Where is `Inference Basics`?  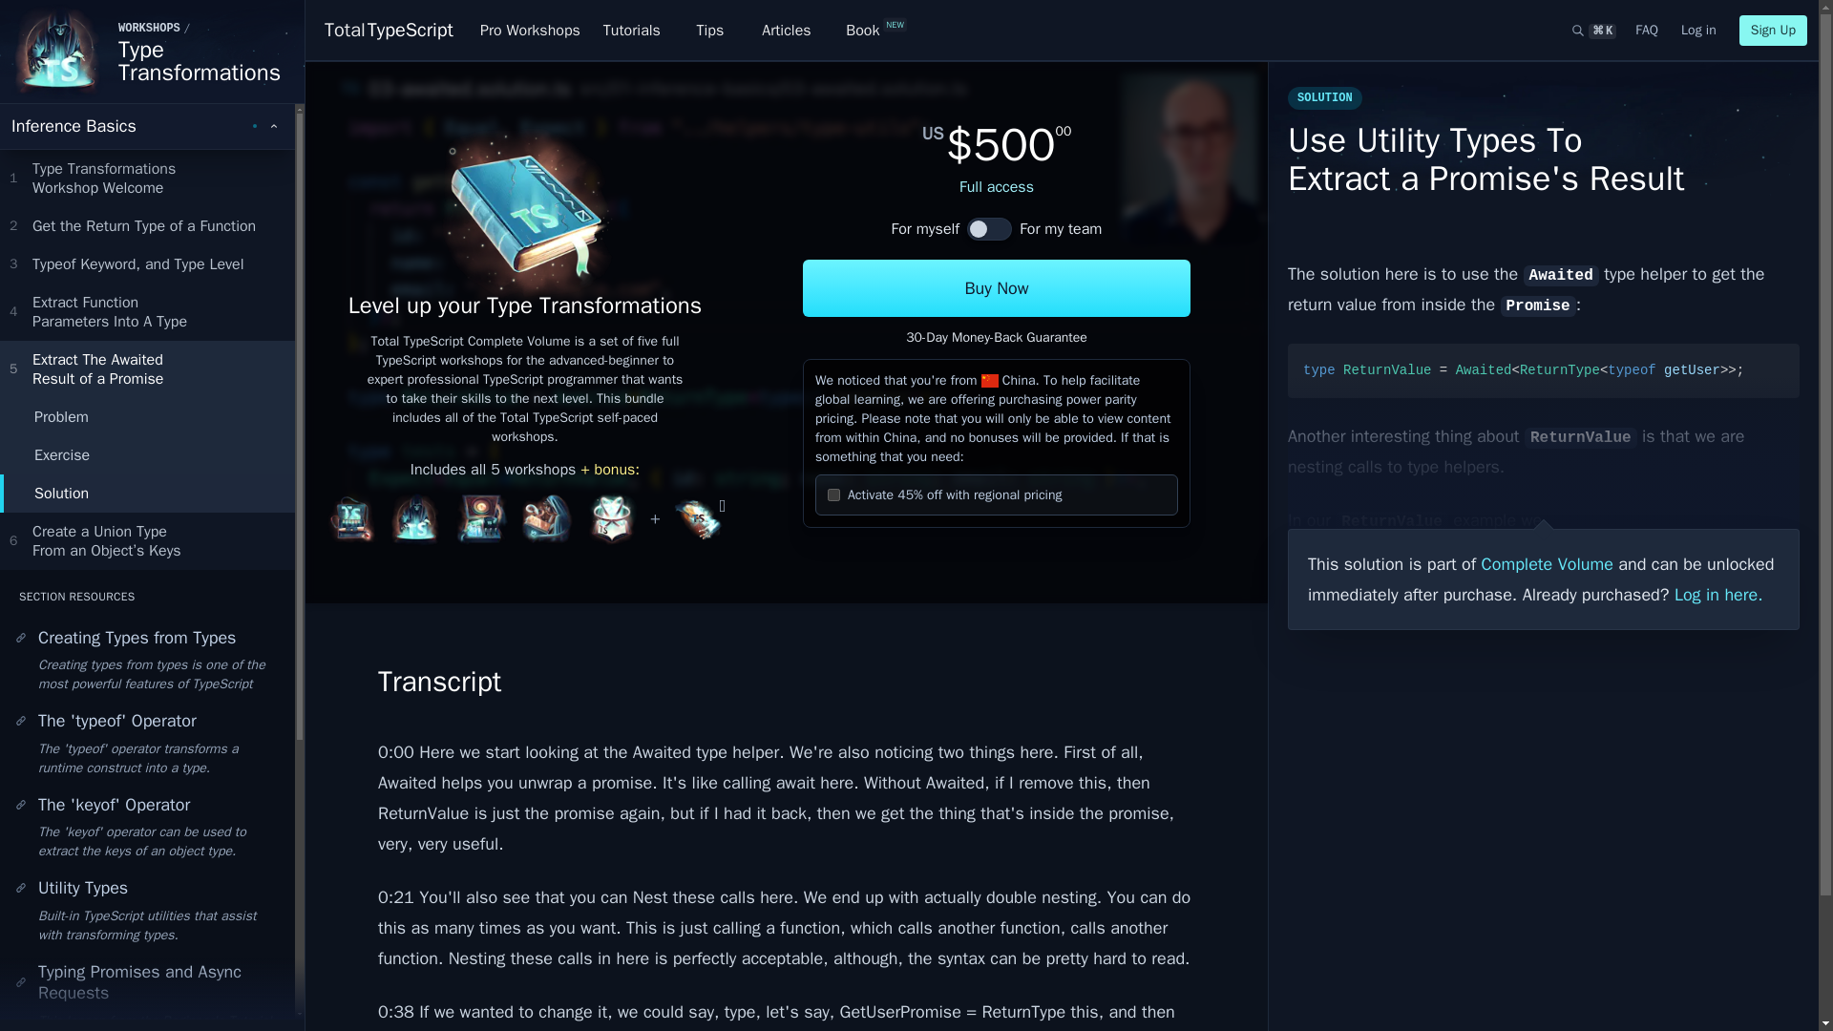
Inference Basics is located at coordinates (1774, 31).